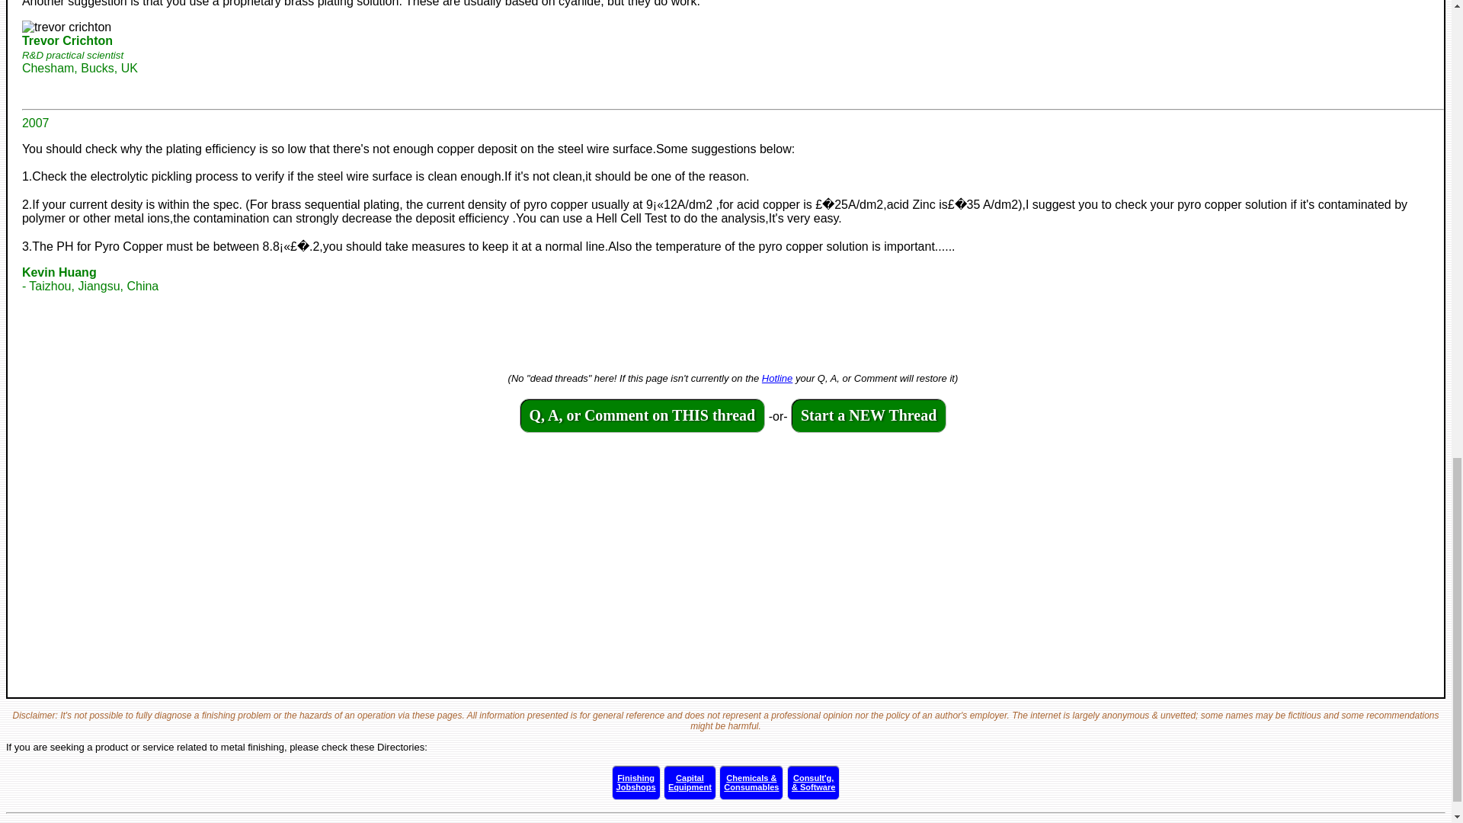 This screenshot has height=823, width=1463. I want to click on Q, A, or Comment on THIS thread, so click(635, 782).